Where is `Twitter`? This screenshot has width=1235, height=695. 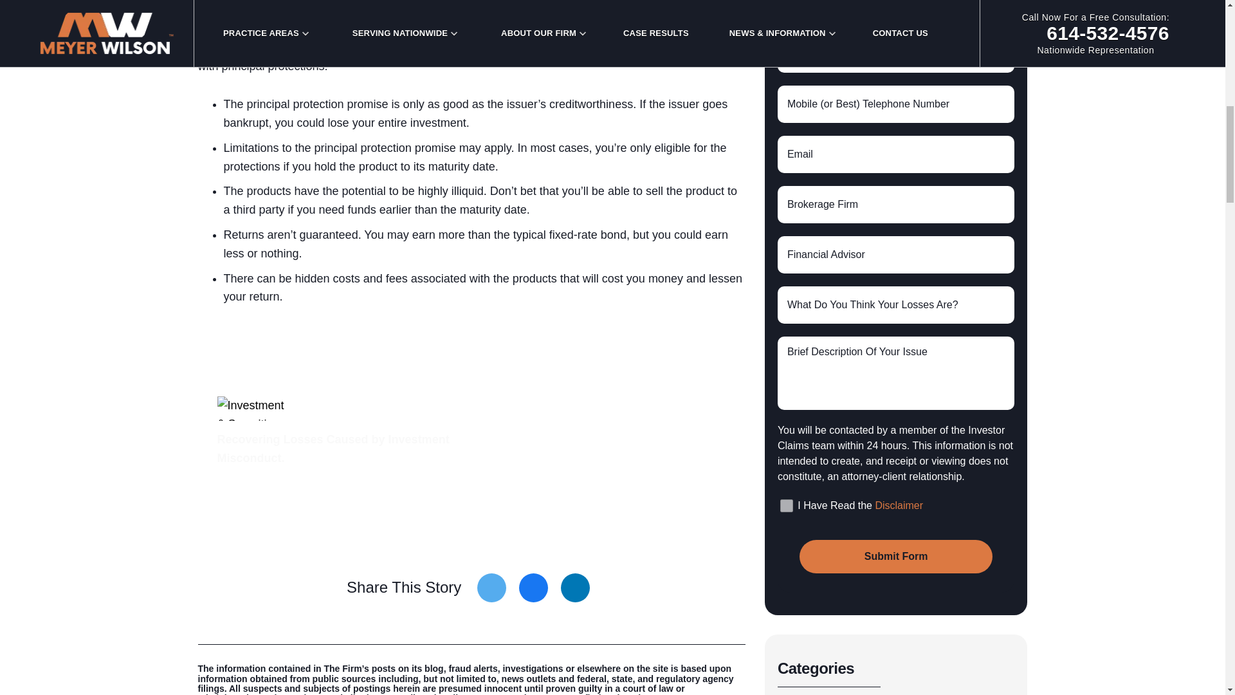
Twitter is located at coordinates (491, 588).